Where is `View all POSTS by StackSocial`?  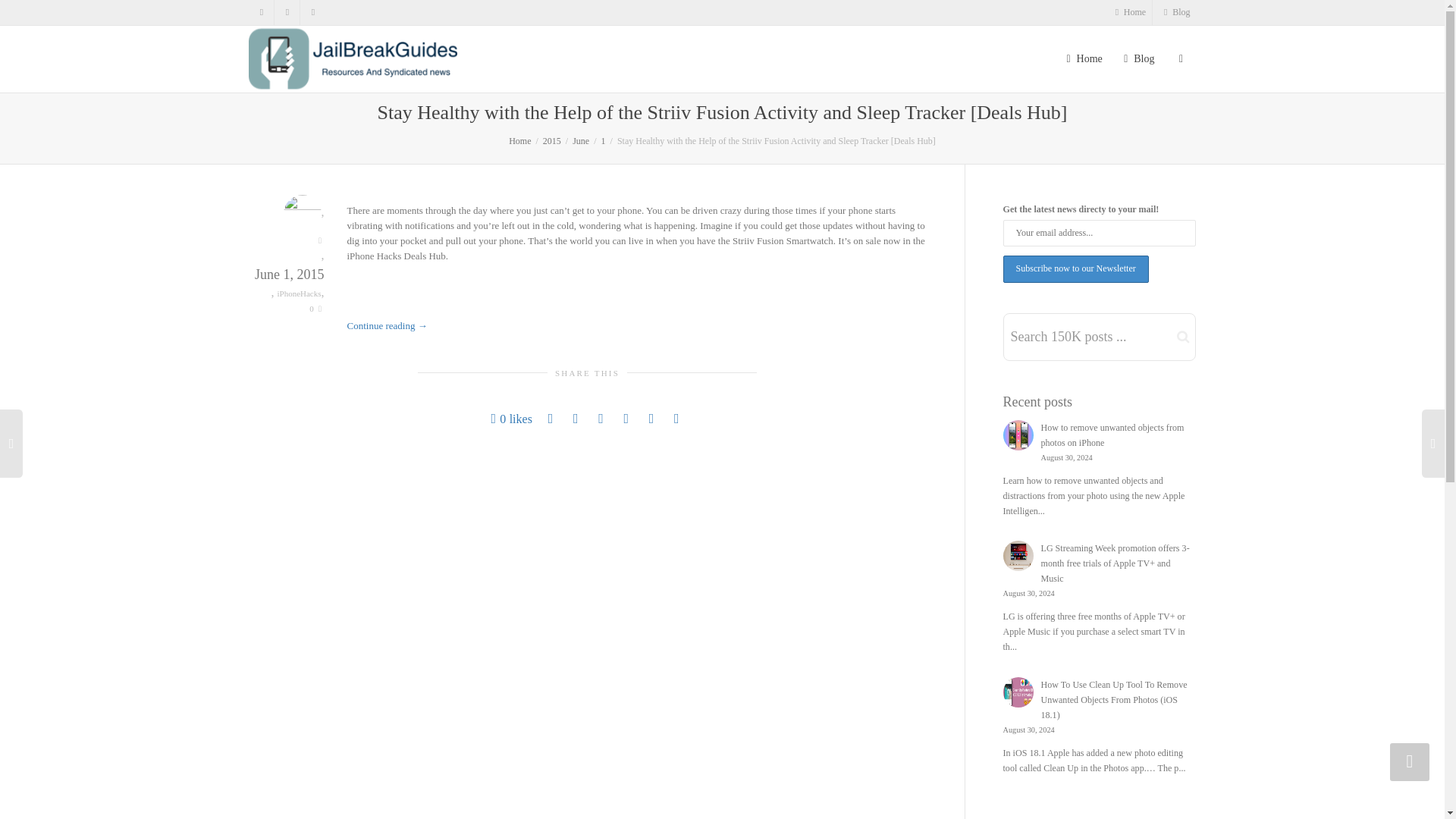
View all POSTS by StackSocial is located at coordinates (303, 213).